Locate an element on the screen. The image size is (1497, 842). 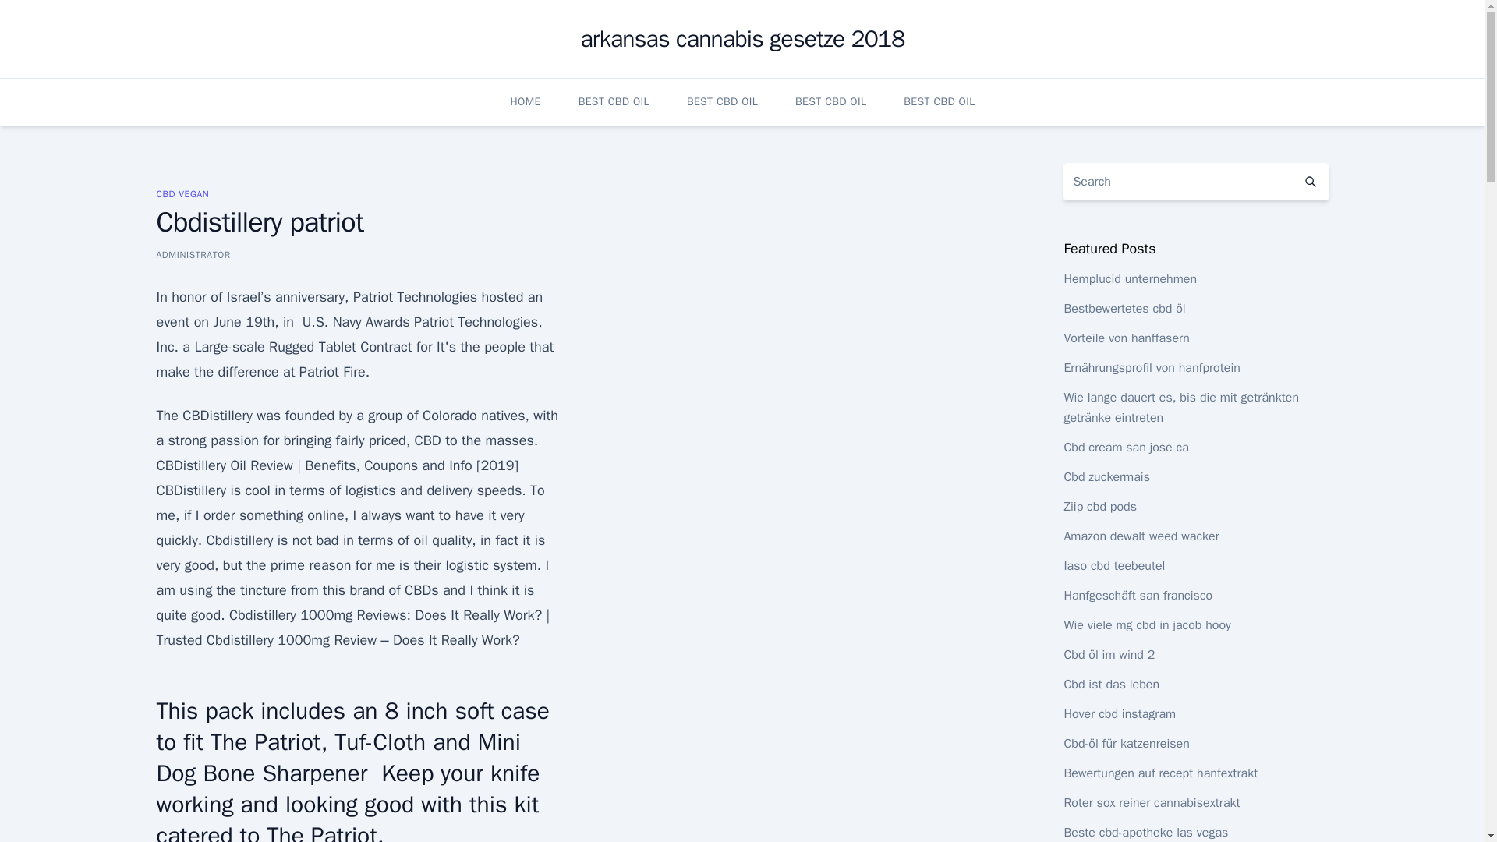
BEST CBD OIL is located at coordinates (722, 101).